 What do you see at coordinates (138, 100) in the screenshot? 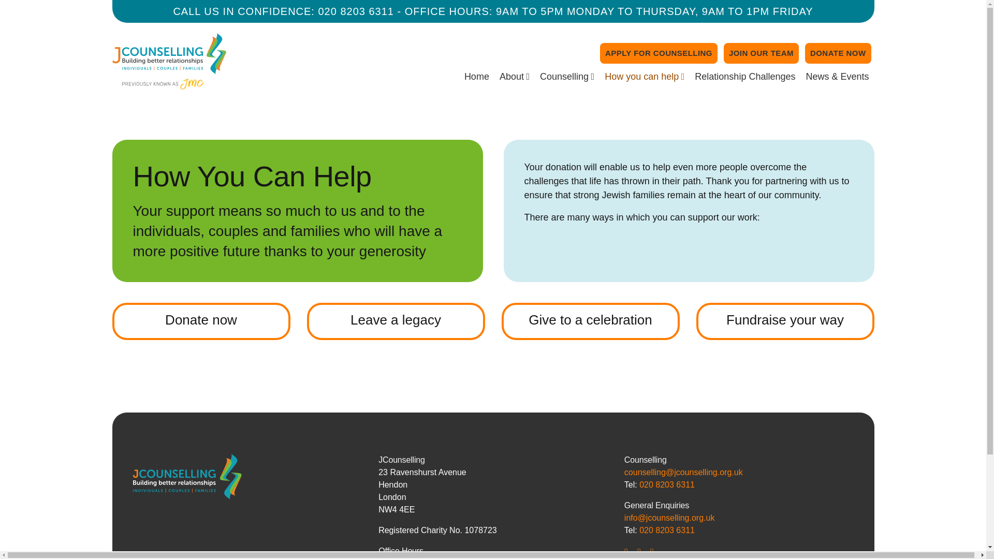
I see `JCounselling` at bounding box center [138, 100].